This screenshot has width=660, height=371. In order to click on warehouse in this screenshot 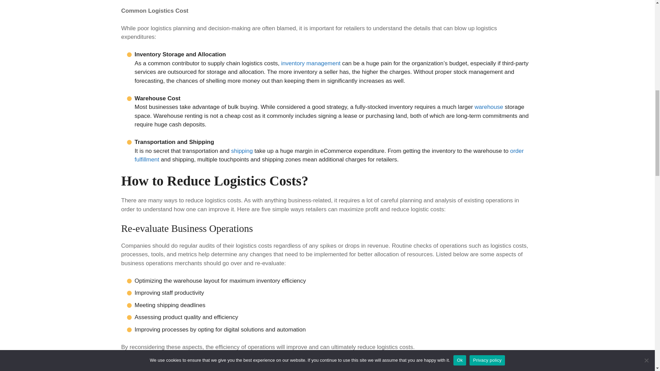, I will do `click(489, 107)`.